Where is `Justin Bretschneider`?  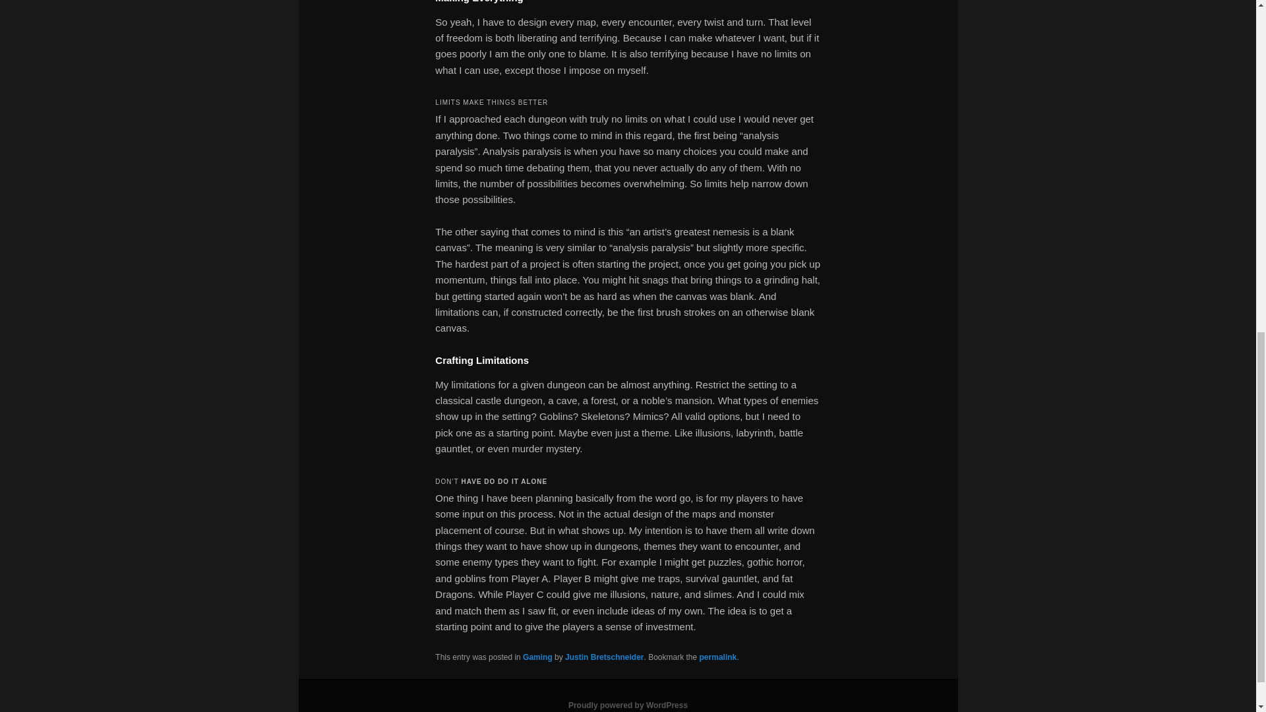
Justin Bretschneider is located at coordinates (604, 657).